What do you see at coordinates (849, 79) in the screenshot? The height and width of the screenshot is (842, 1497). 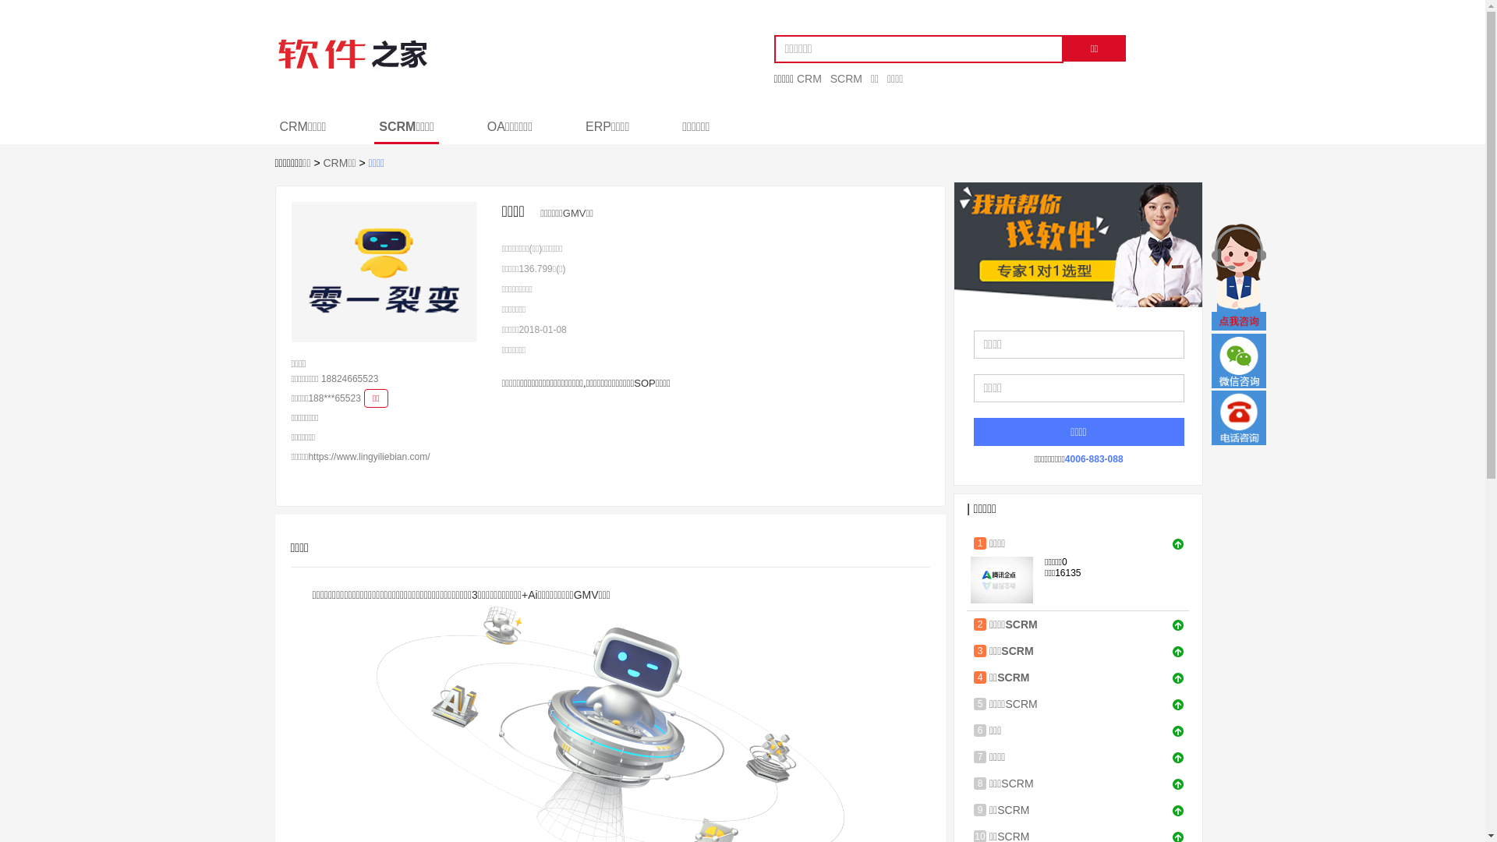 I see `SCRM` at bounding box center [849, 79].